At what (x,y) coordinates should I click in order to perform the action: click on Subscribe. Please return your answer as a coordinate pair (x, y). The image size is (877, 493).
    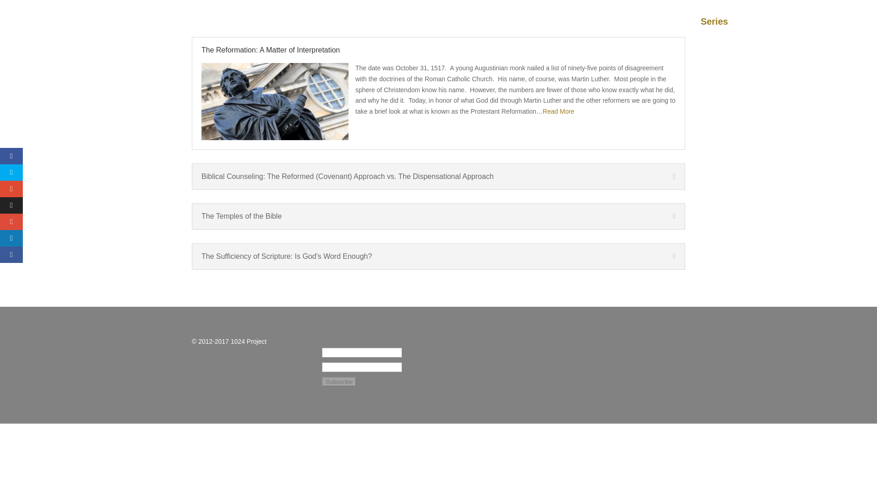
    Looking at the image, I should click on (762, 30).